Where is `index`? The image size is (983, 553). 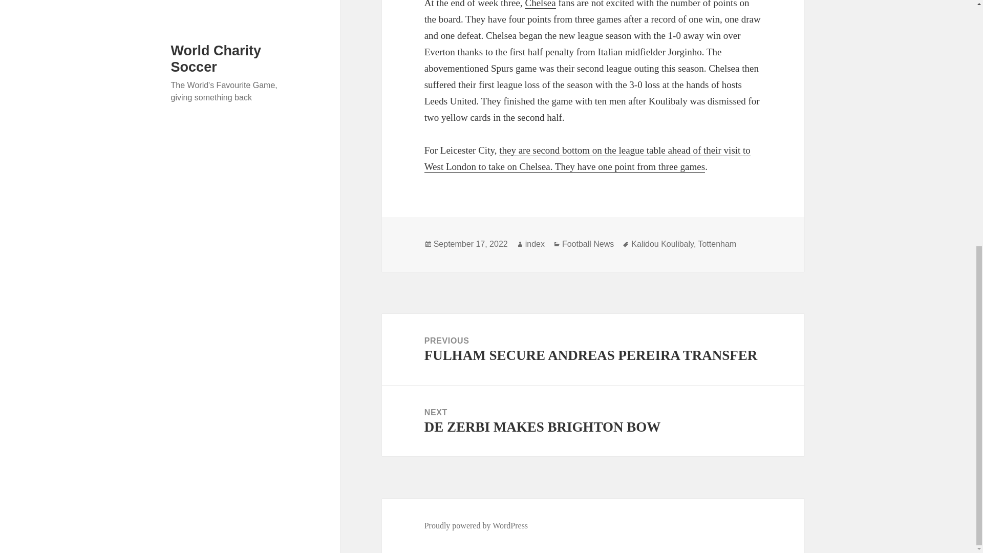 index is located at coordinates (476, 525).